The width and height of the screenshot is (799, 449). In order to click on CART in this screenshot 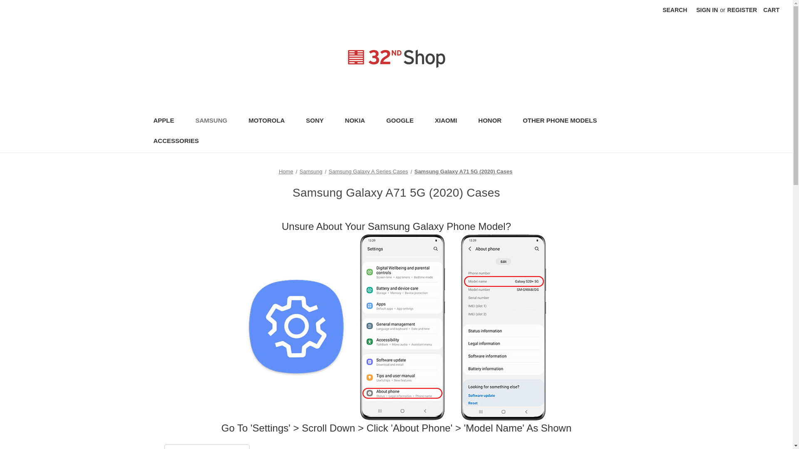, I will do `click(771, 10)`.